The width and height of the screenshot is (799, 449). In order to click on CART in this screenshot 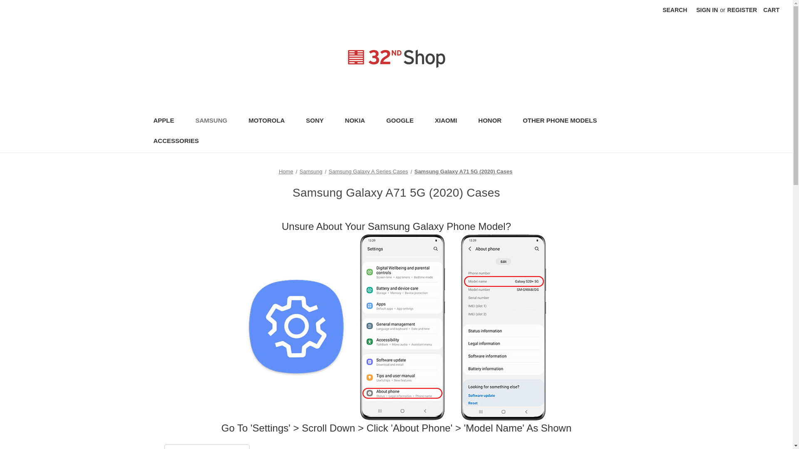, I will do `click(771, 10)`.